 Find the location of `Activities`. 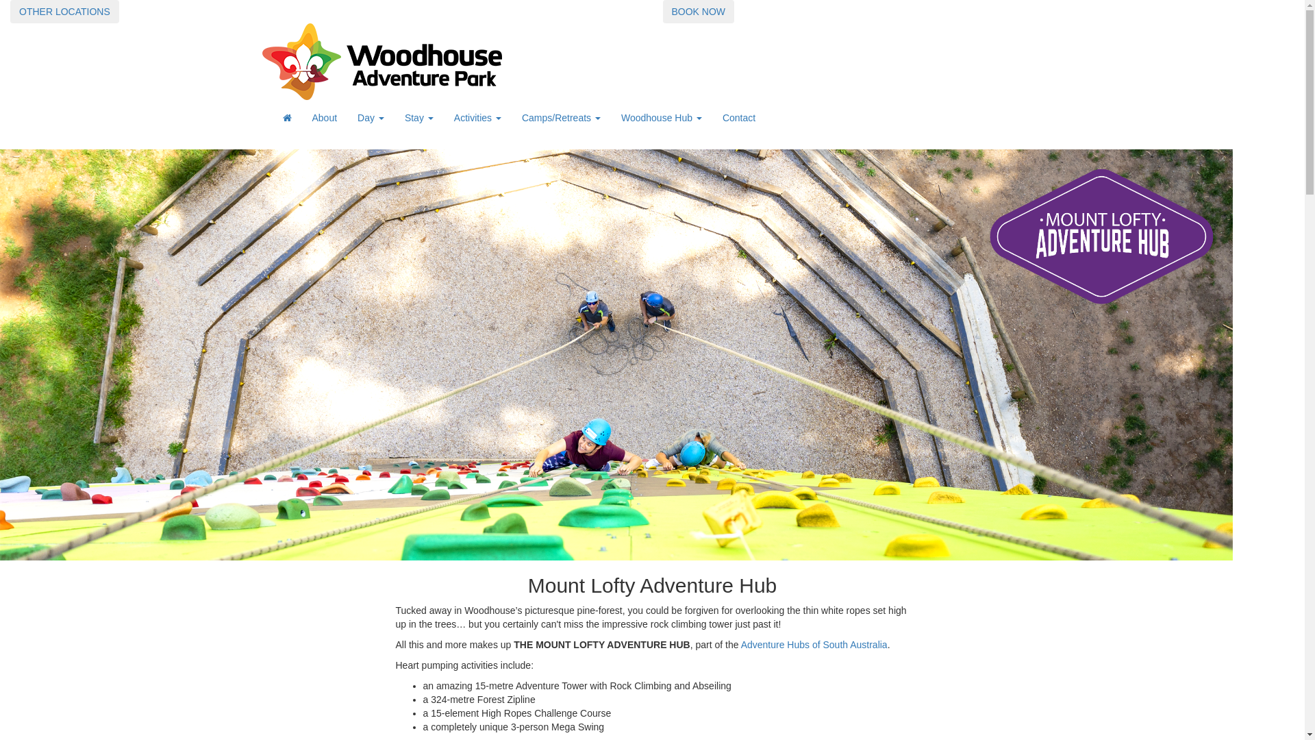

Activities is located at coordinates (478, 118).